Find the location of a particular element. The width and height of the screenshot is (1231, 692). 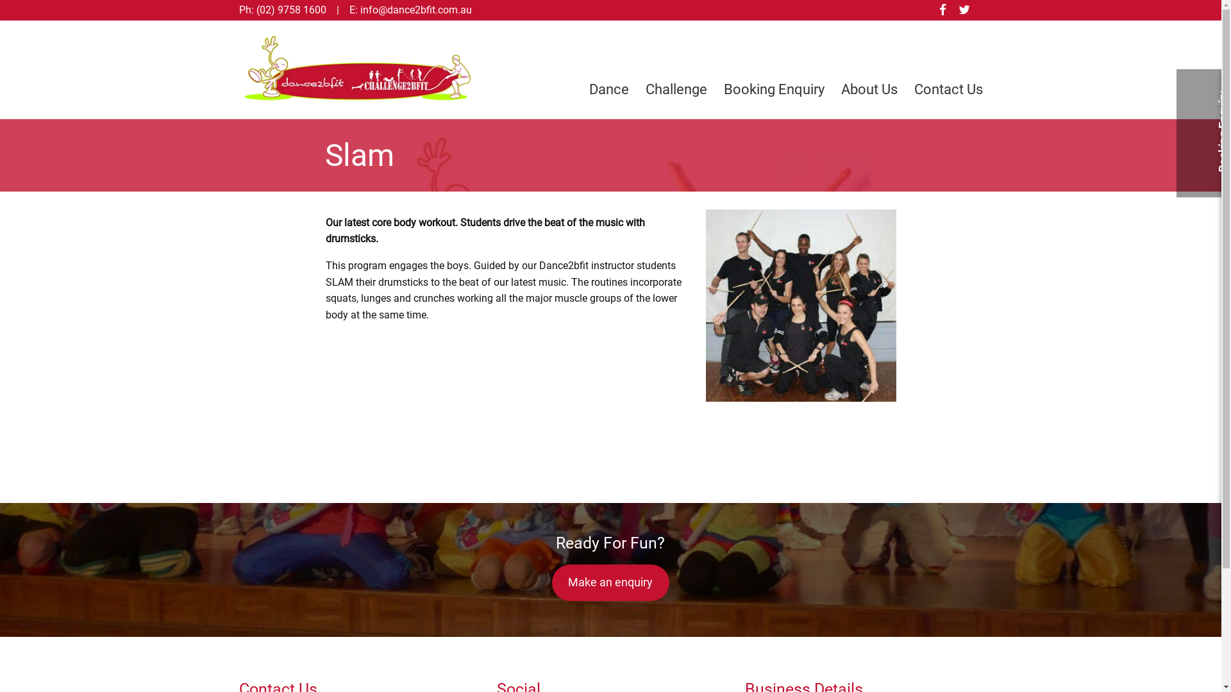

E: info@dance2bfit.com.au is located at coordinates (410, 10).